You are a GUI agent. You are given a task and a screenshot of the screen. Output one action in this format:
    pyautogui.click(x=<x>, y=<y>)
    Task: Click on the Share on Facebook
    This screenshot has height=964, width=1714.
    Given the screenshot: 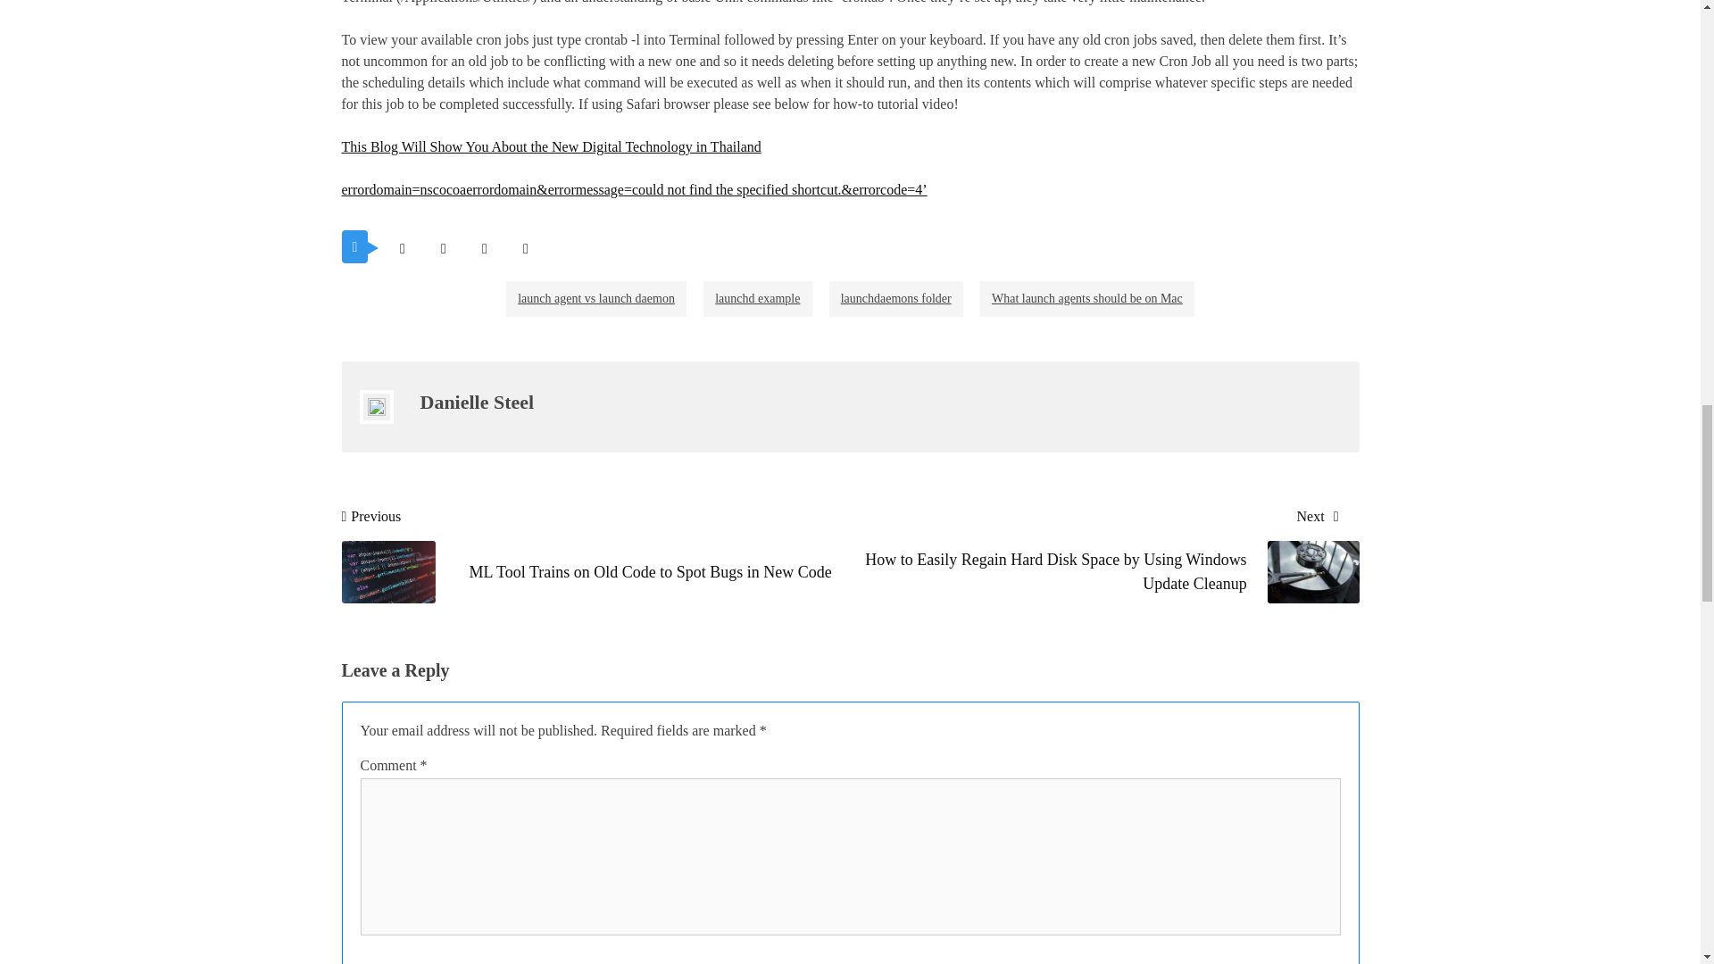 What is the action you would take?
    pyautogui.click(x=443, y=248)
    